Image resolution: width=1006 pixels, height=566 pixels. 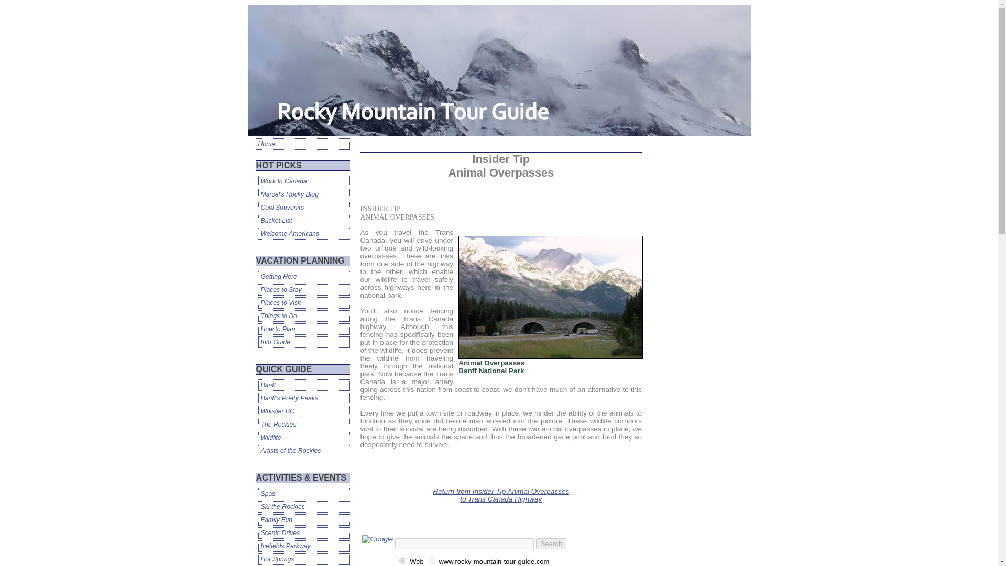 What do you see at coordinates (303, 411) in the screenshot?
I see `Whistler BC` at bounding box center [303, 411].